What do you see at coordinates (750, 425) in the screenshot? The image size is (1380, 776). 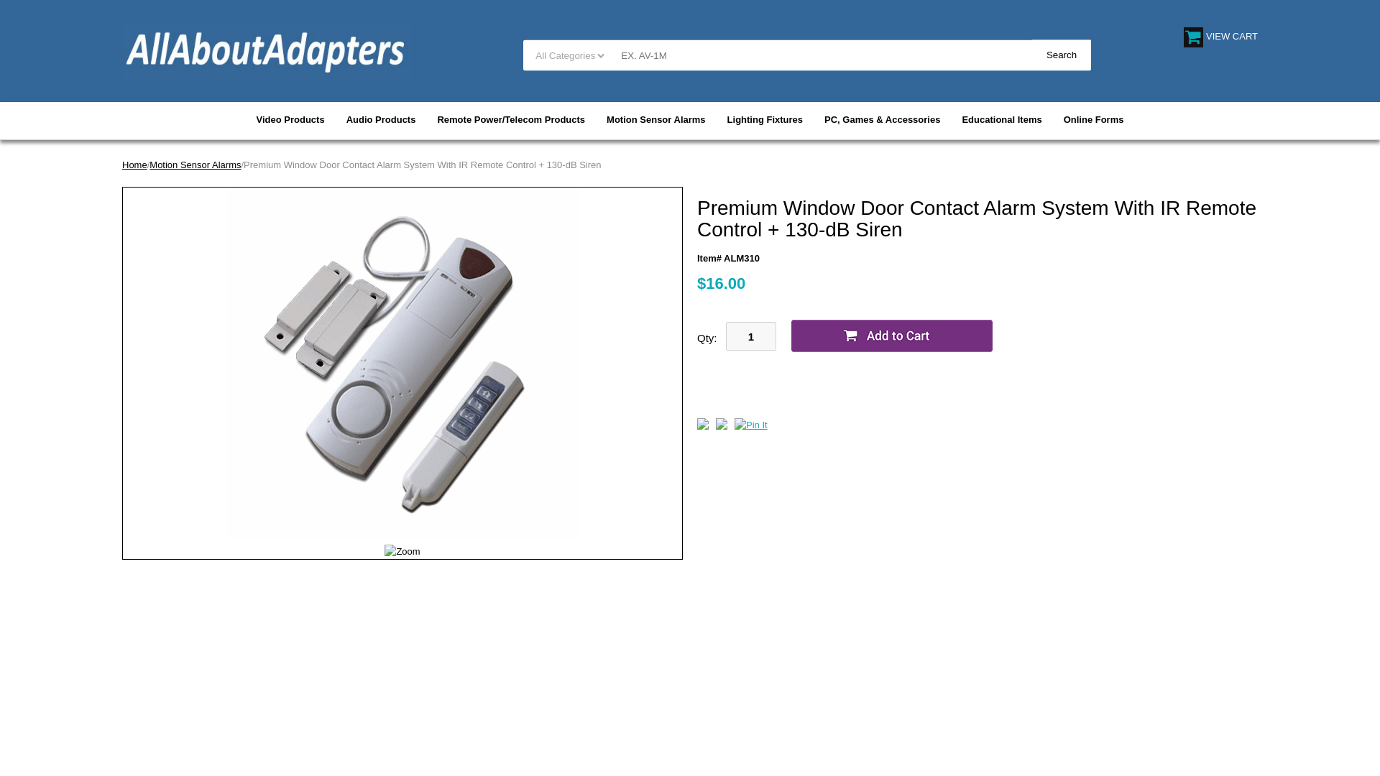 I see `Pin It` at bounding box center [750, 425].